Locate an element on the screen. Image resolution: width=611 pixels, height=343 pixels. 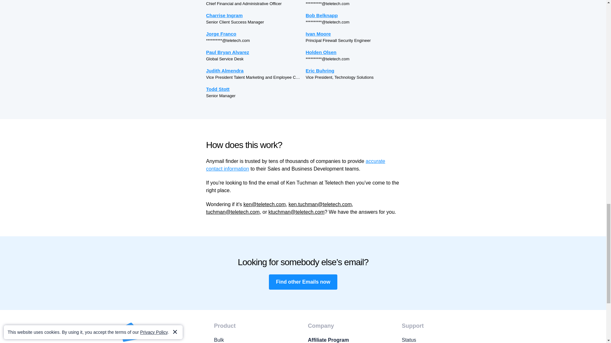
Holden Olsen is located at coordinates (353, 52).